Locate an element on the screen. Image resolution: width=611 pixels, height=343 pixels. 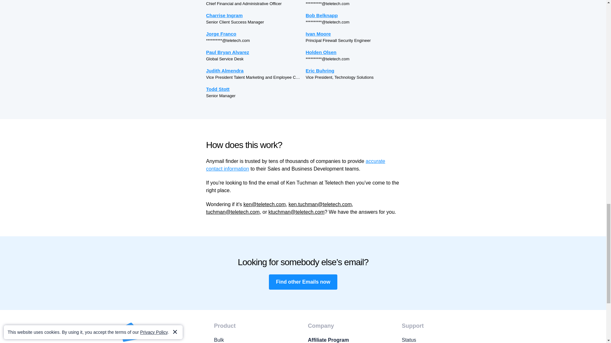
Holden Olsen is located at coordinates (353, 52).